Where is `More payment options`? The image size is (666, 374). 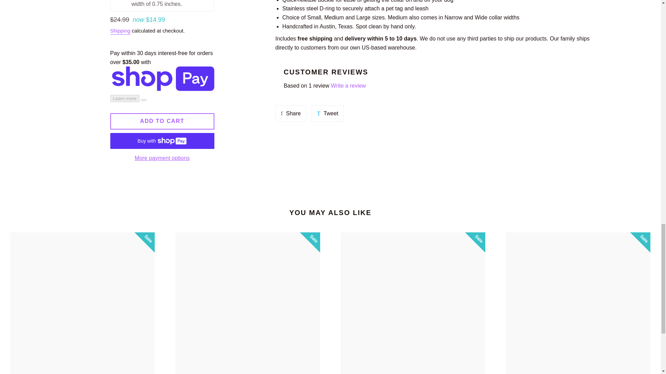
More payment options is located at coordinates (162, 158).